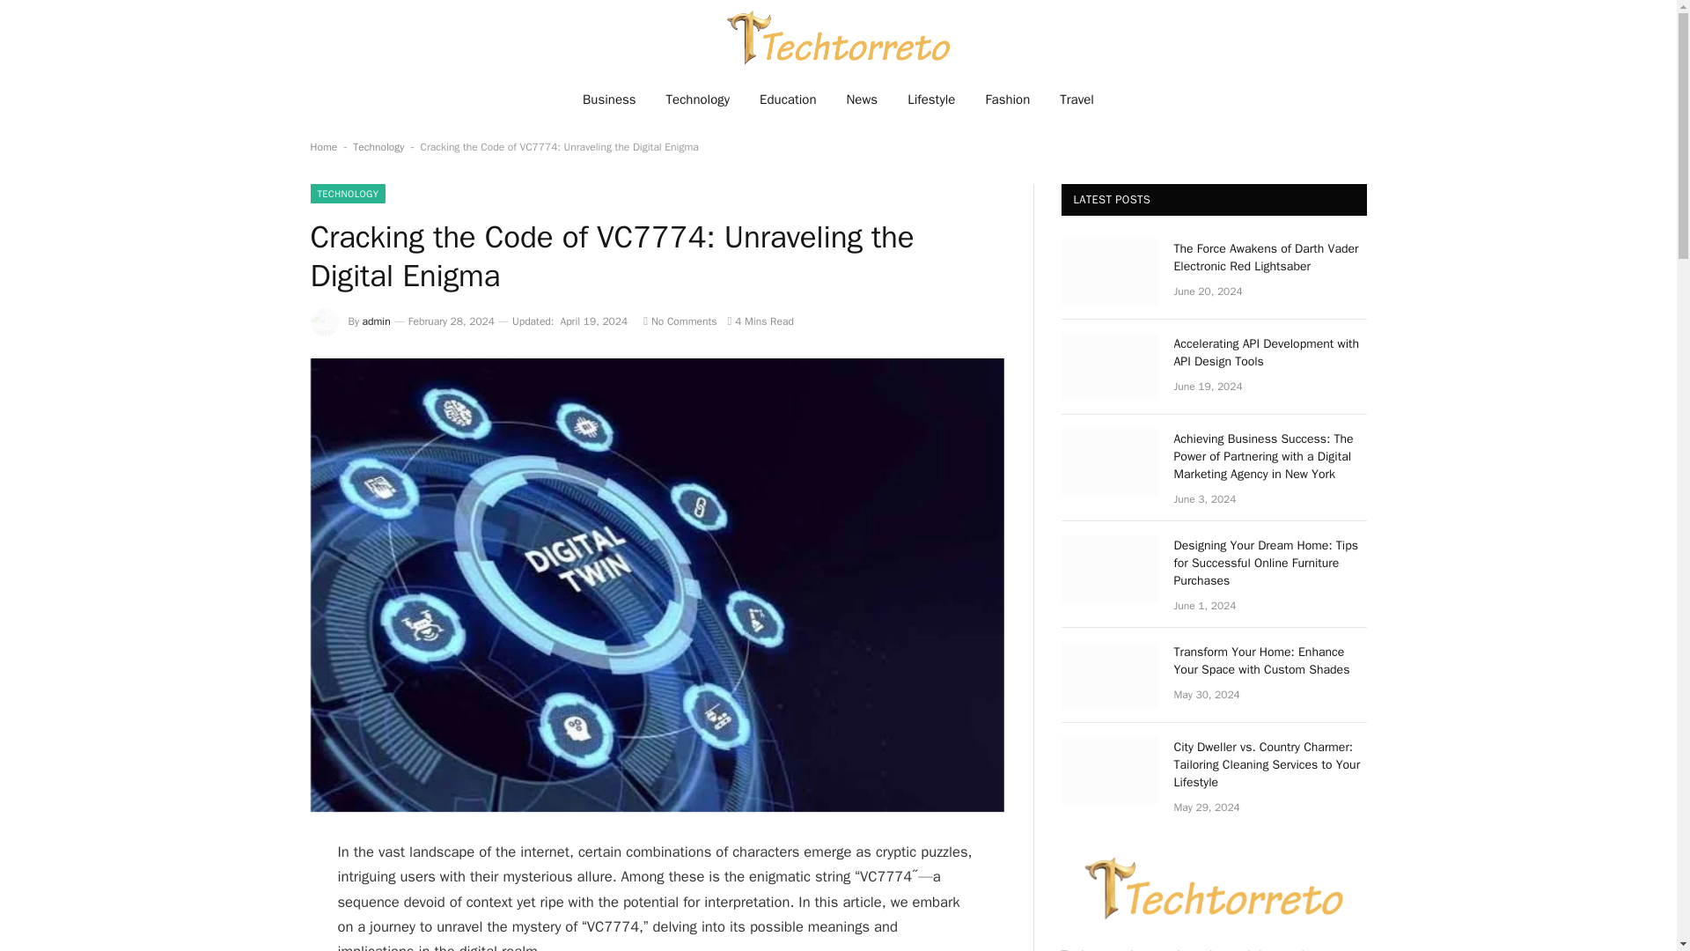 This screenshot has height=951, width=1690. I want to click on Education, so click(788, 99).